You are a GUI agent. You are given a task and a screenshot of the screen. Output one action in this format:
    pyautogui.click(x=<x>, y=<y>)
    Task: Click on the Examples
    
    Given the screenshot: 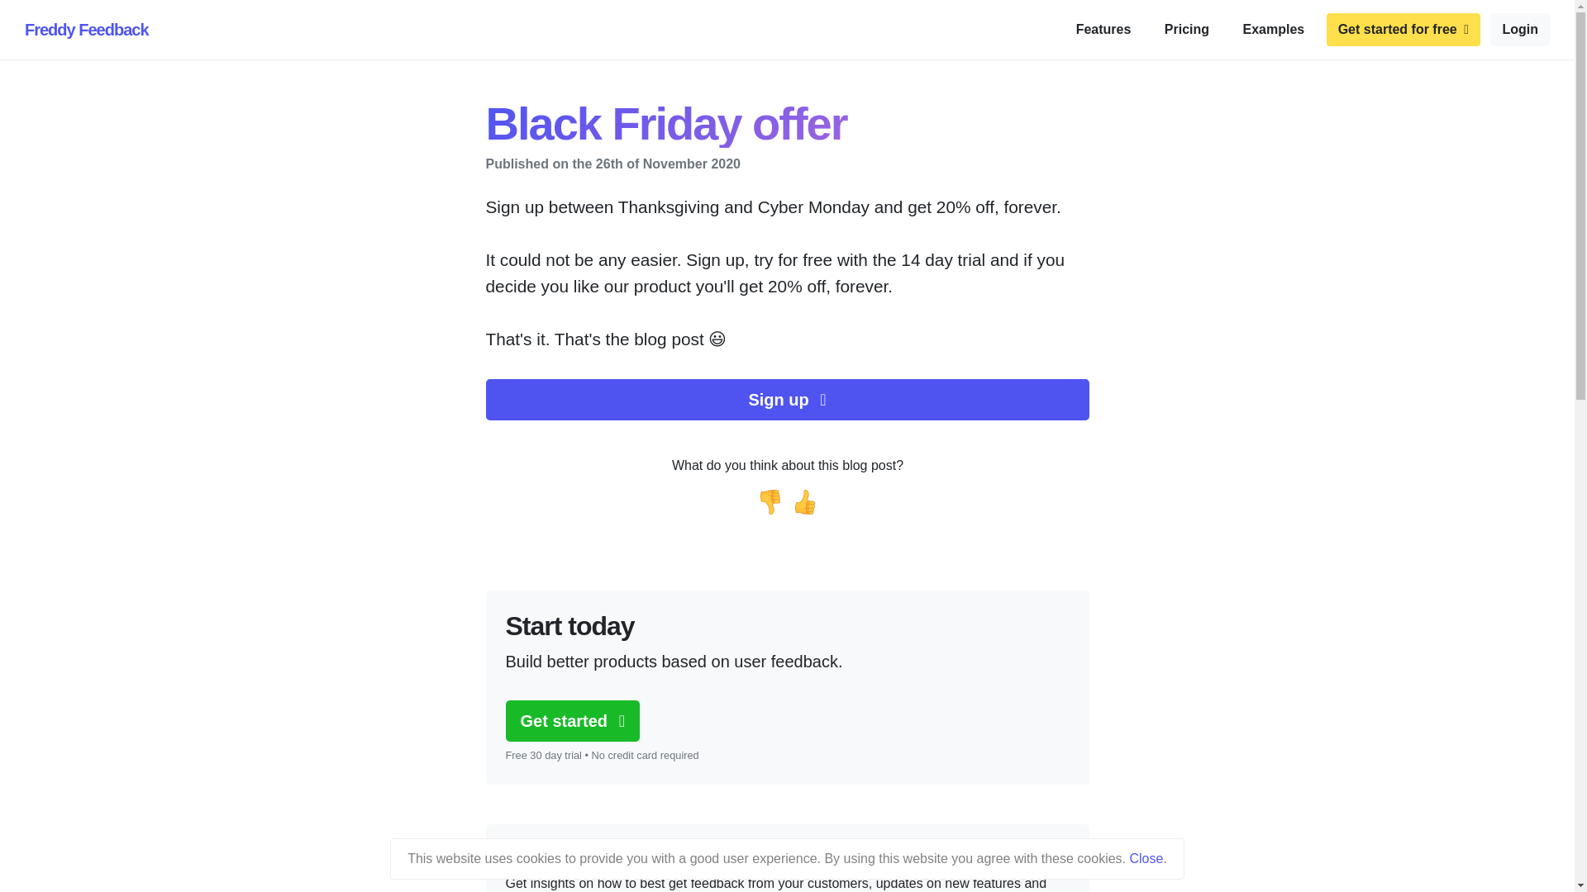 What is the action you would take?
    pyautogui.click(x=1274, y=30)
    